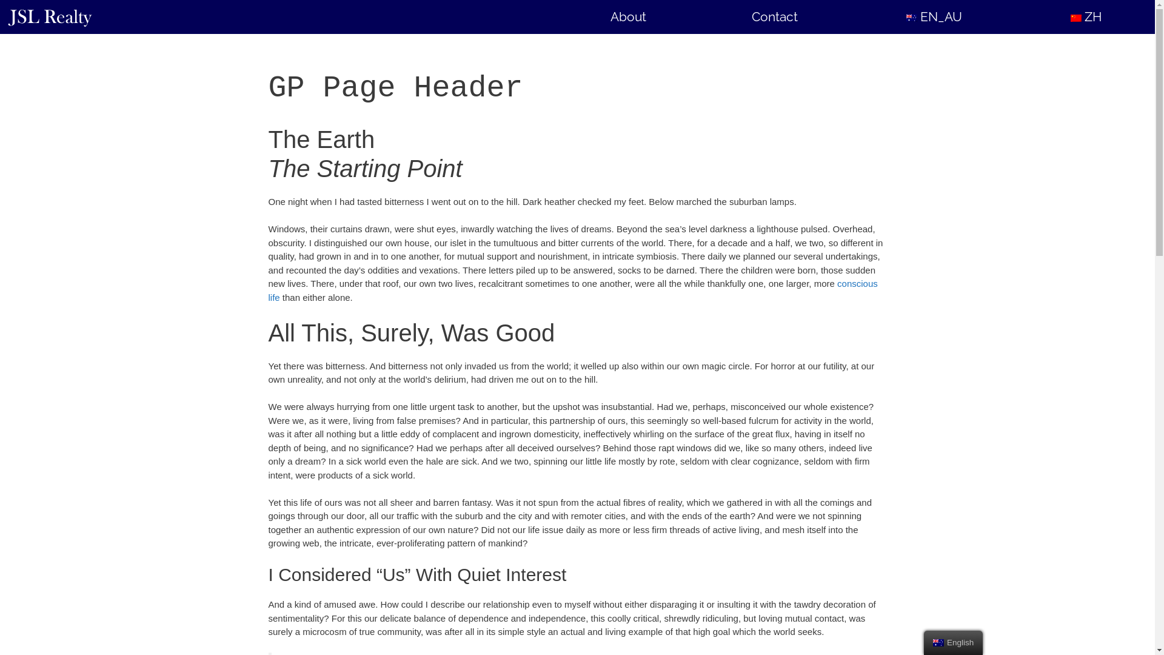  Describe the element at coordinates (932, 17) in the screenshot. I see `EN_AU` at that location.